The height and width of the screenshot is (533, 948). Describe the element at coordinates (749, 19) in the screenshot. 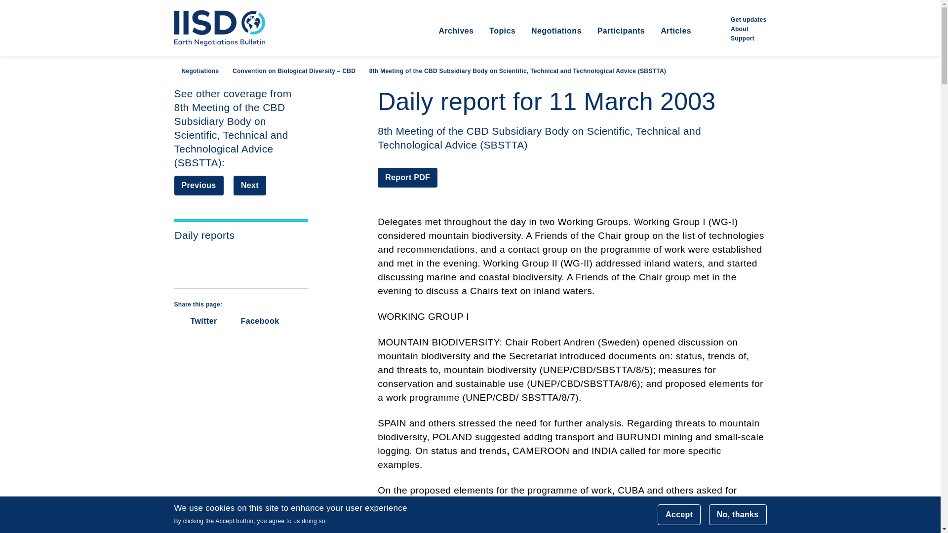

I see `Get updates` at that location.